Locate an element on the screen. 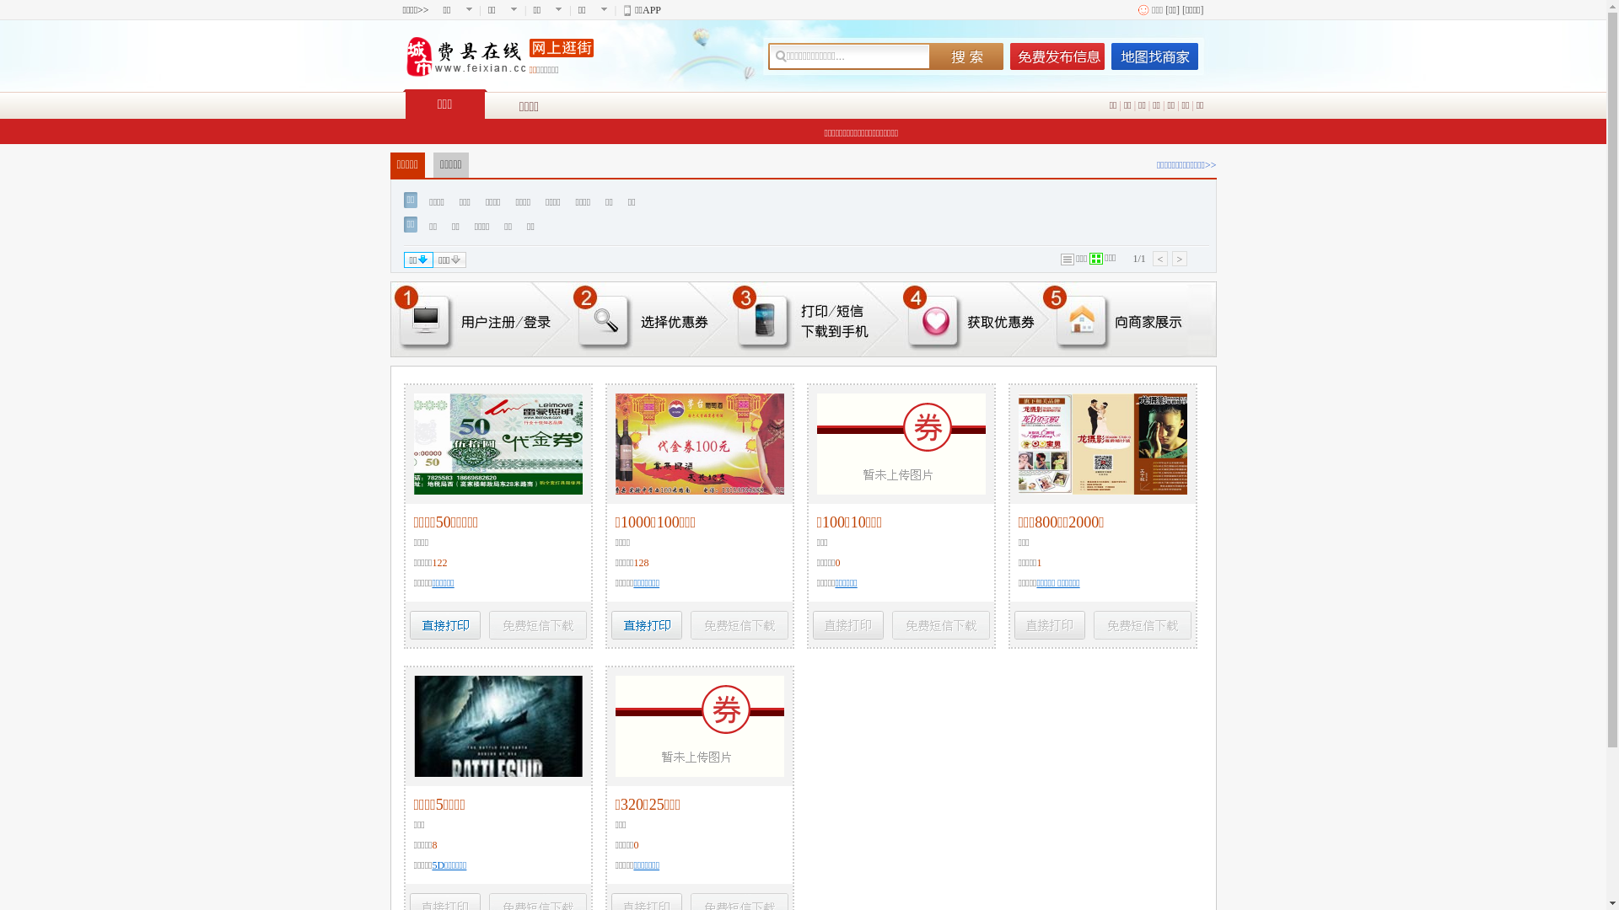    is located at coordinates (965, 56).